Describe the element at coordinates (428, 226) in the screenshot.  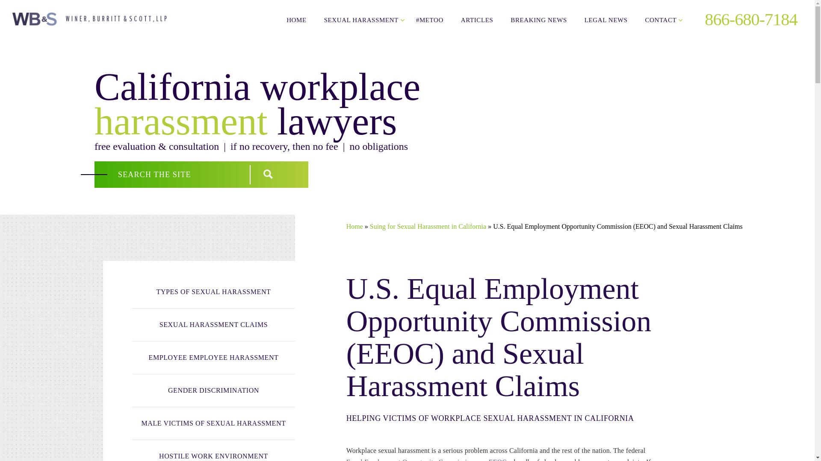
I see `Suing for Sexual Harassment in California` at that location.